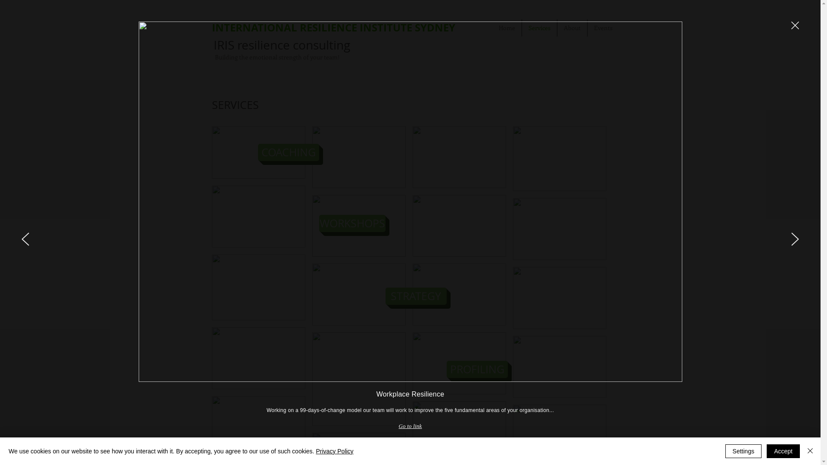 The image size is (827, 465). Describe the element at coordinates (603, 28) in the screenshot. I see `Events` at that location.